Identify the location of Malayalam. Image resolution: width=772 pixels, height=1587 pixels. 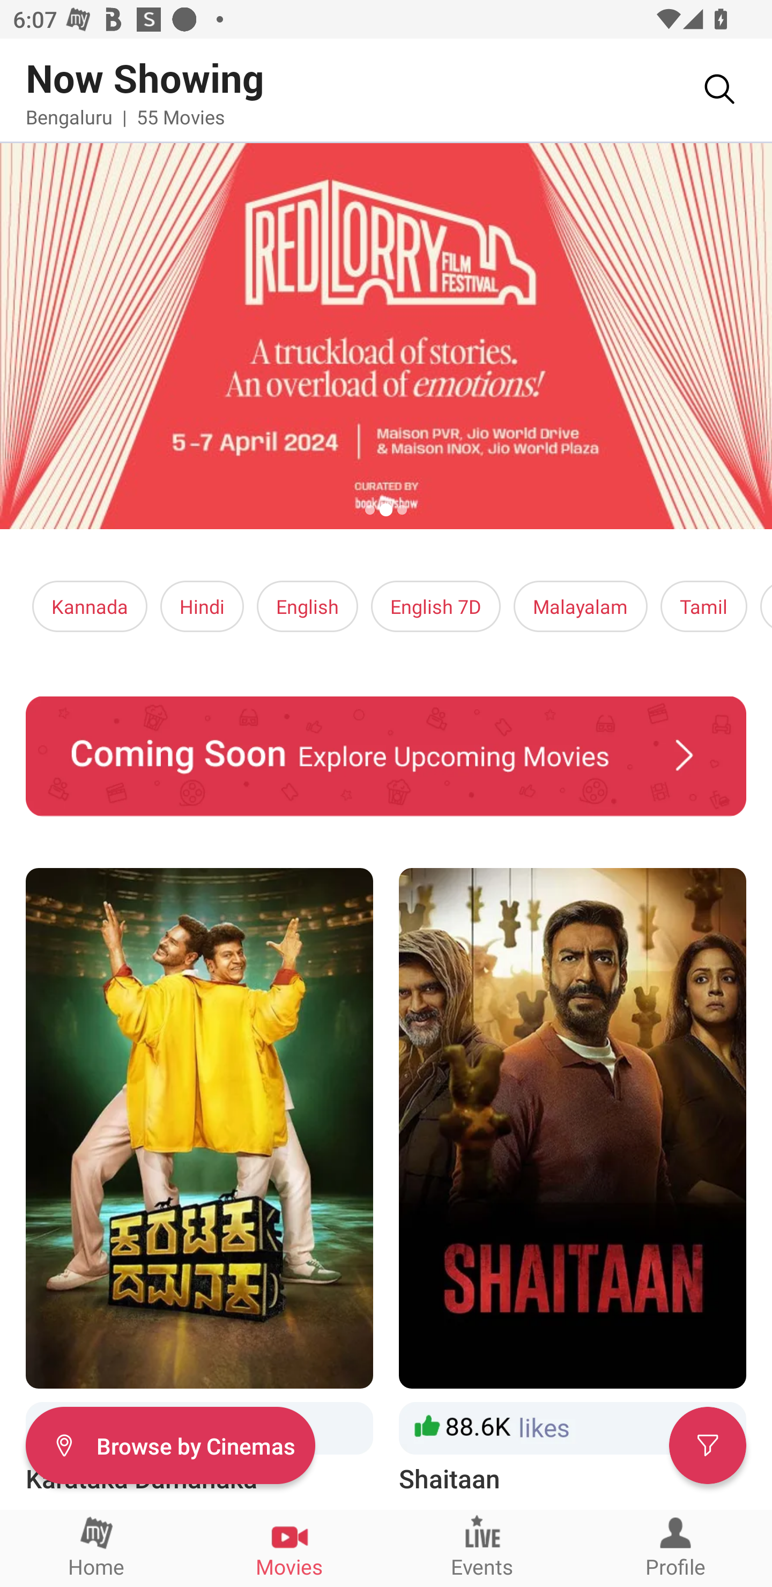
(580, 606).